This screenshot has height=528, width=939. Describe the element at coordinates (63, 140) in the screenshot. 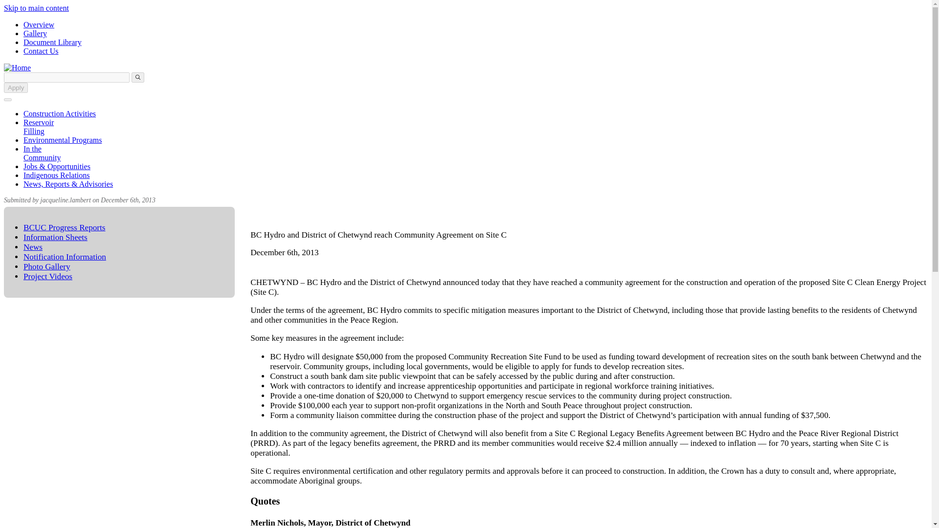

I see `Environmental Programs` at that location.